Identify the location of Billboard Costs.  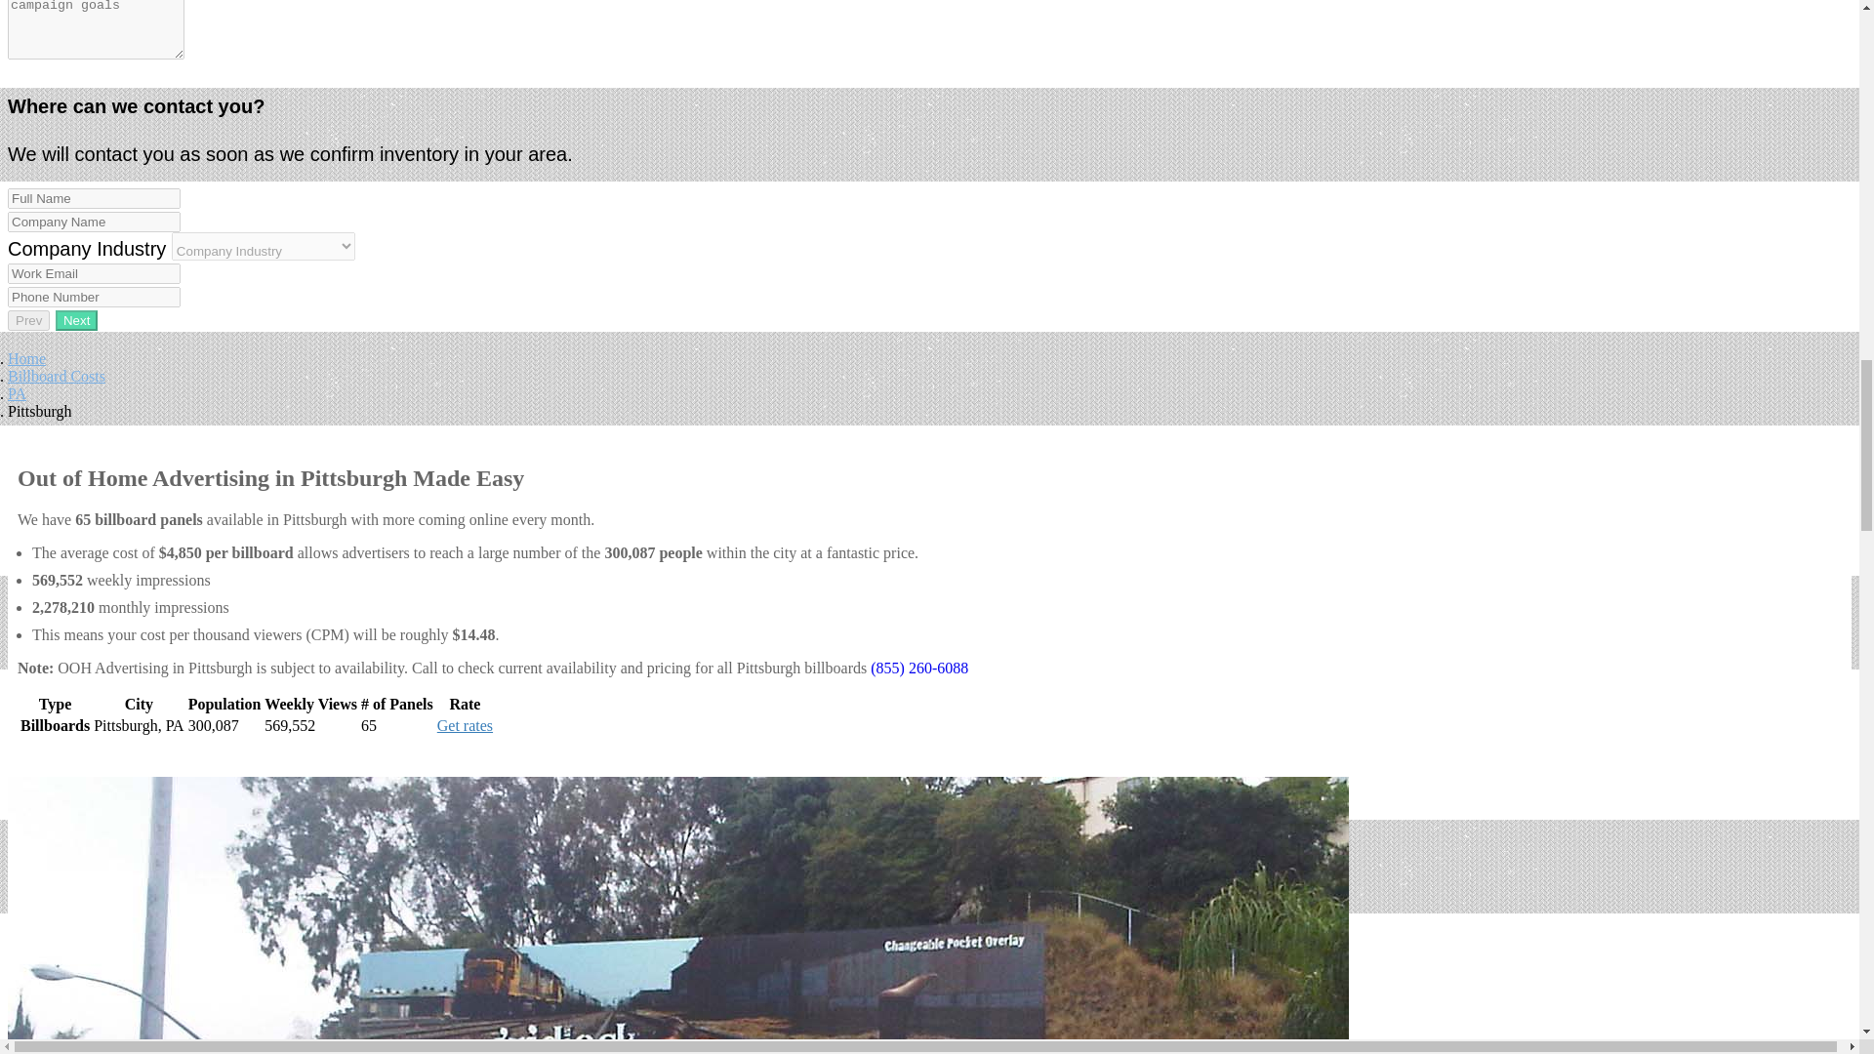
(56, 376).